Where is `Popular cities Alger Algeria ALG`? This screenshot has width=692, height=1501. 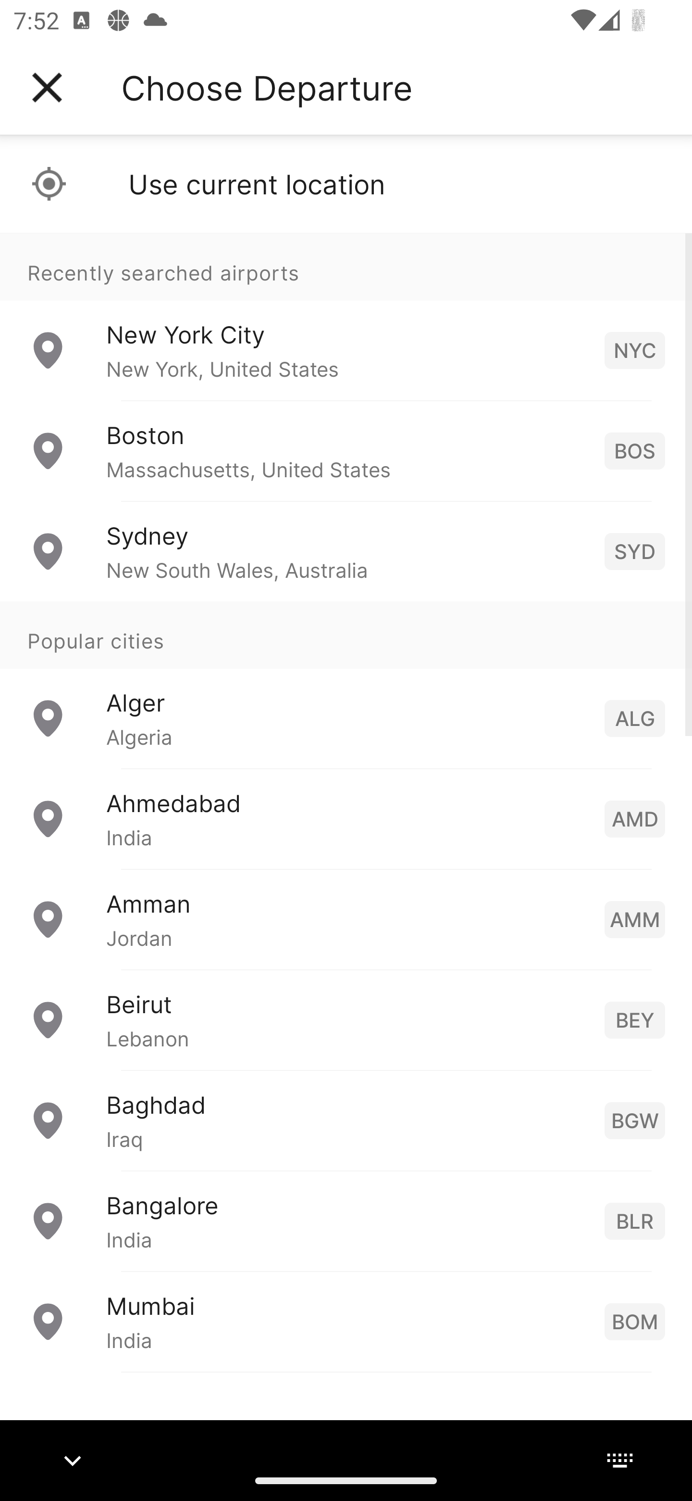 Popular cities Alger Algeria ALG is located at coordinates (346, 685).